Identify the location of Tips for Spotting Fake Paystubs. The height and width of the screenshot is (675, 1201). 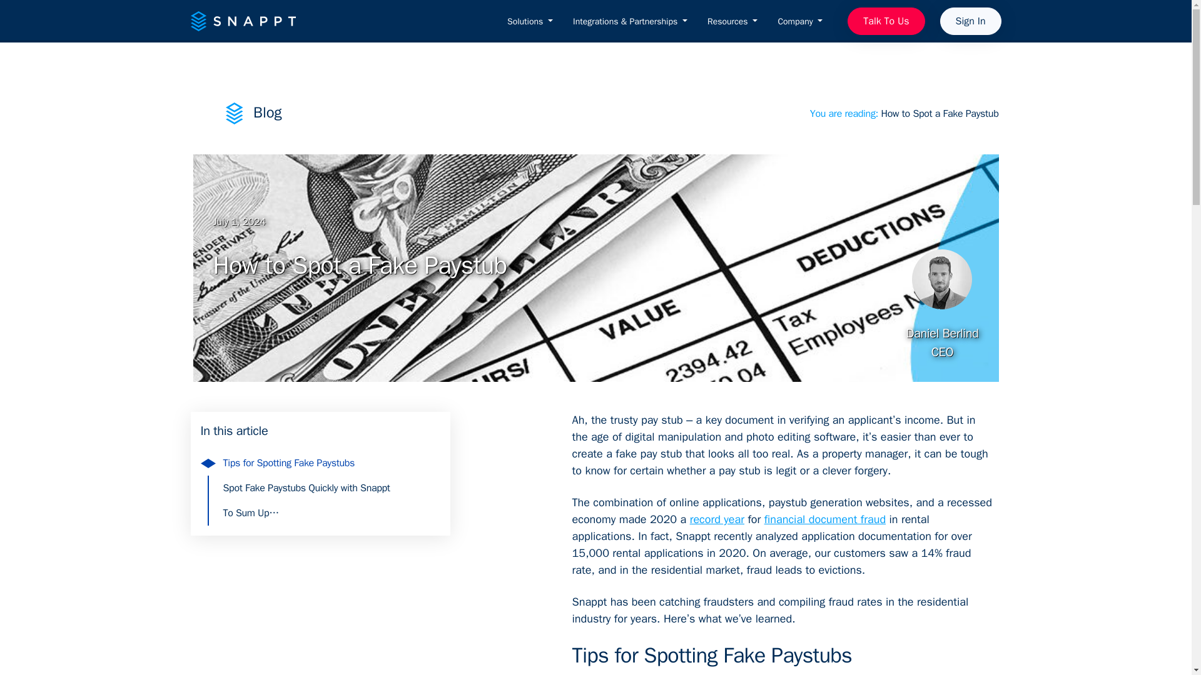
(332, 463).